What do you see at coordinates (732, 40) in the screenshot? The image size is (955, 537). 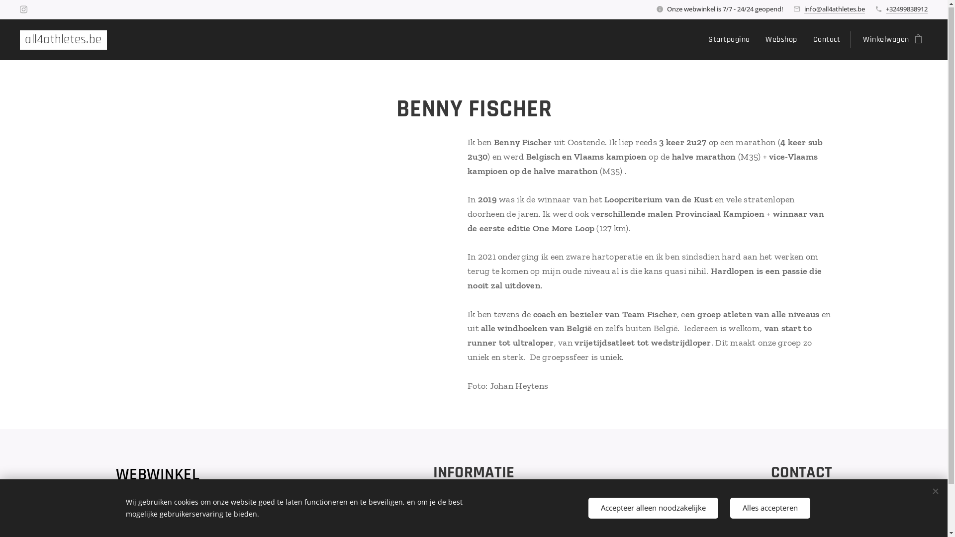 I see `Startpagina` at bounding box center [732, 40].